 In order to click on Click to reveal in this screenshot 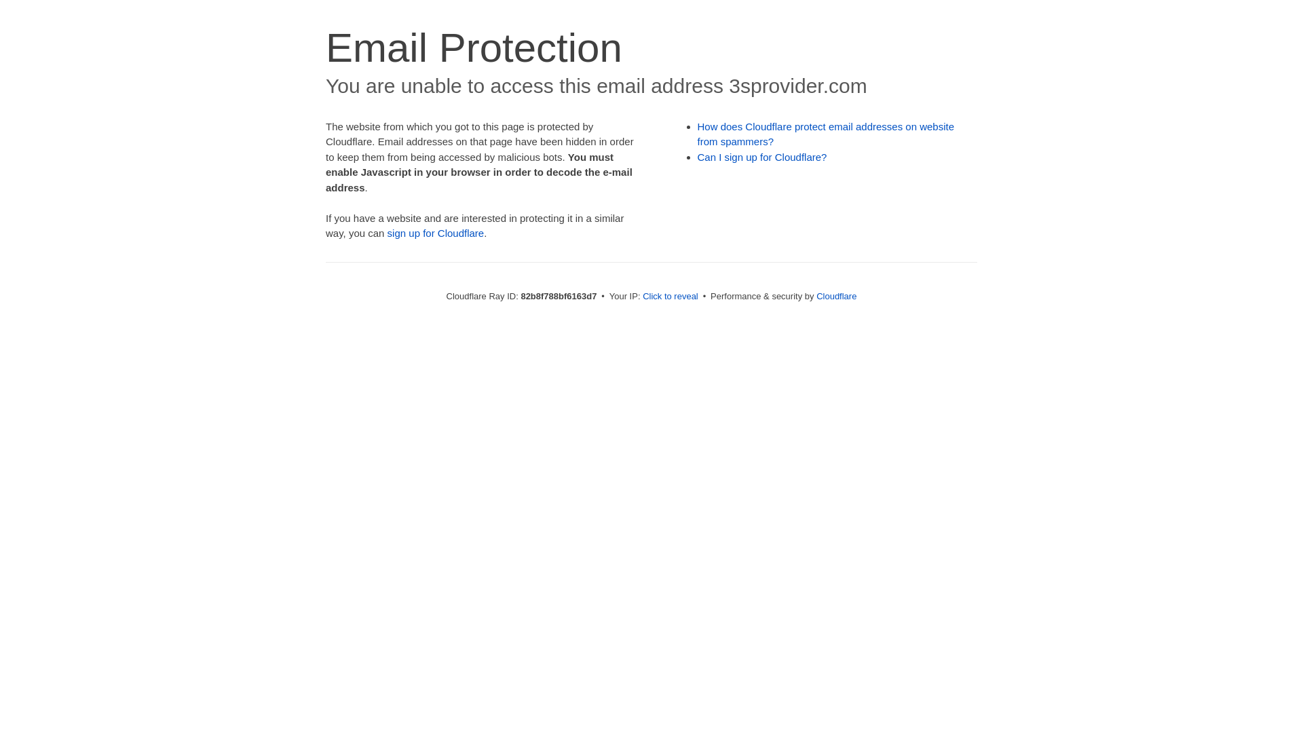, I will do `click(671, 296)`.